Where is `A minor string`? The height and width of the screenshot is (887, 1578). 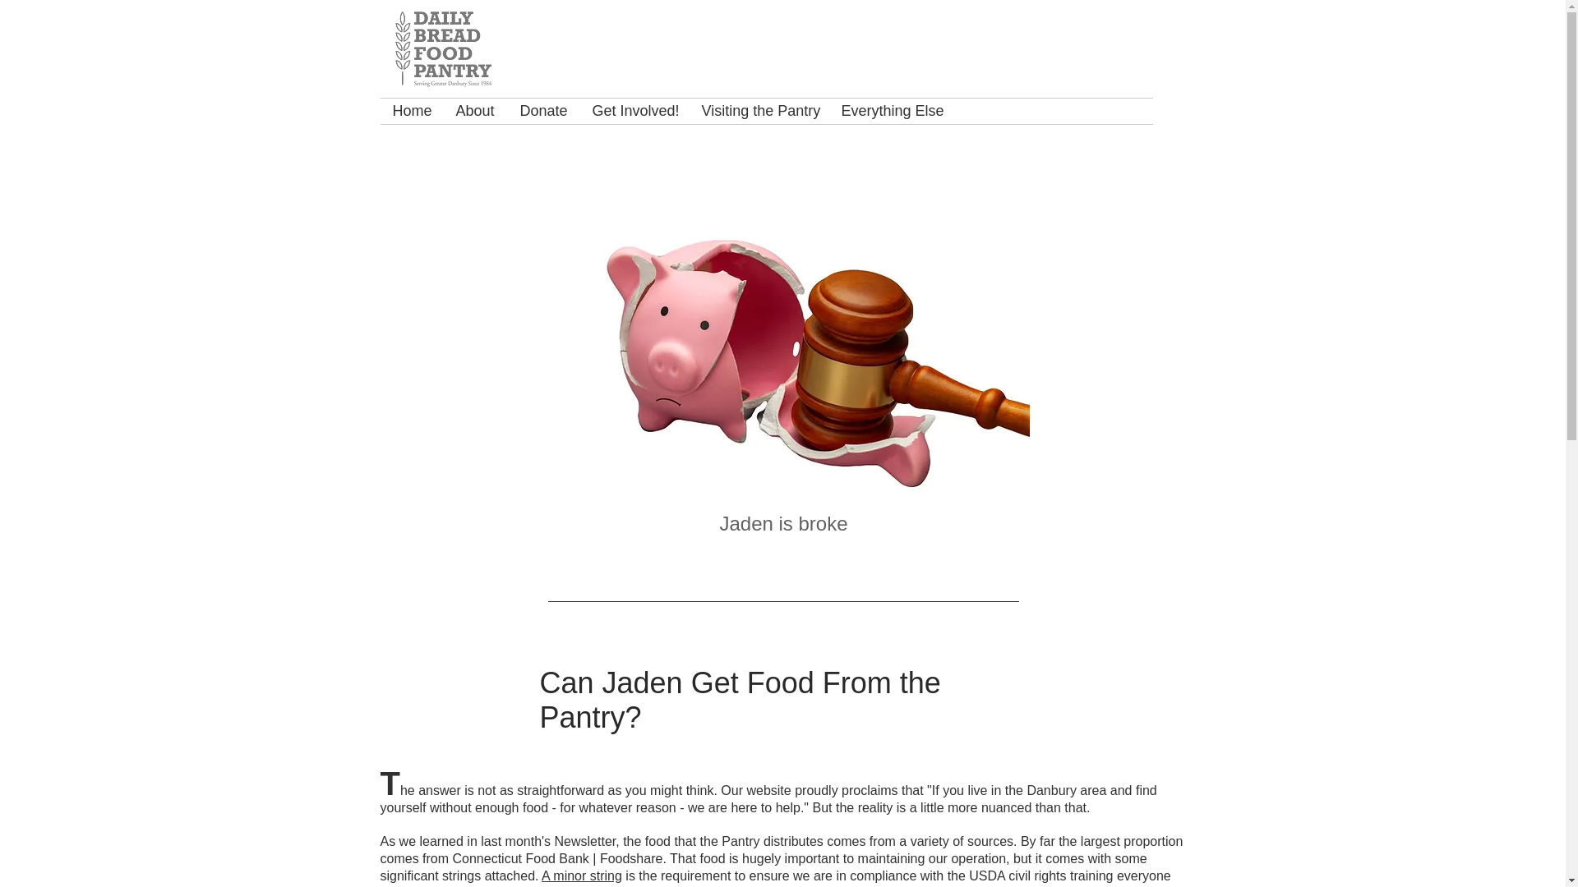 A minor string is located at coordinates (581, 876).